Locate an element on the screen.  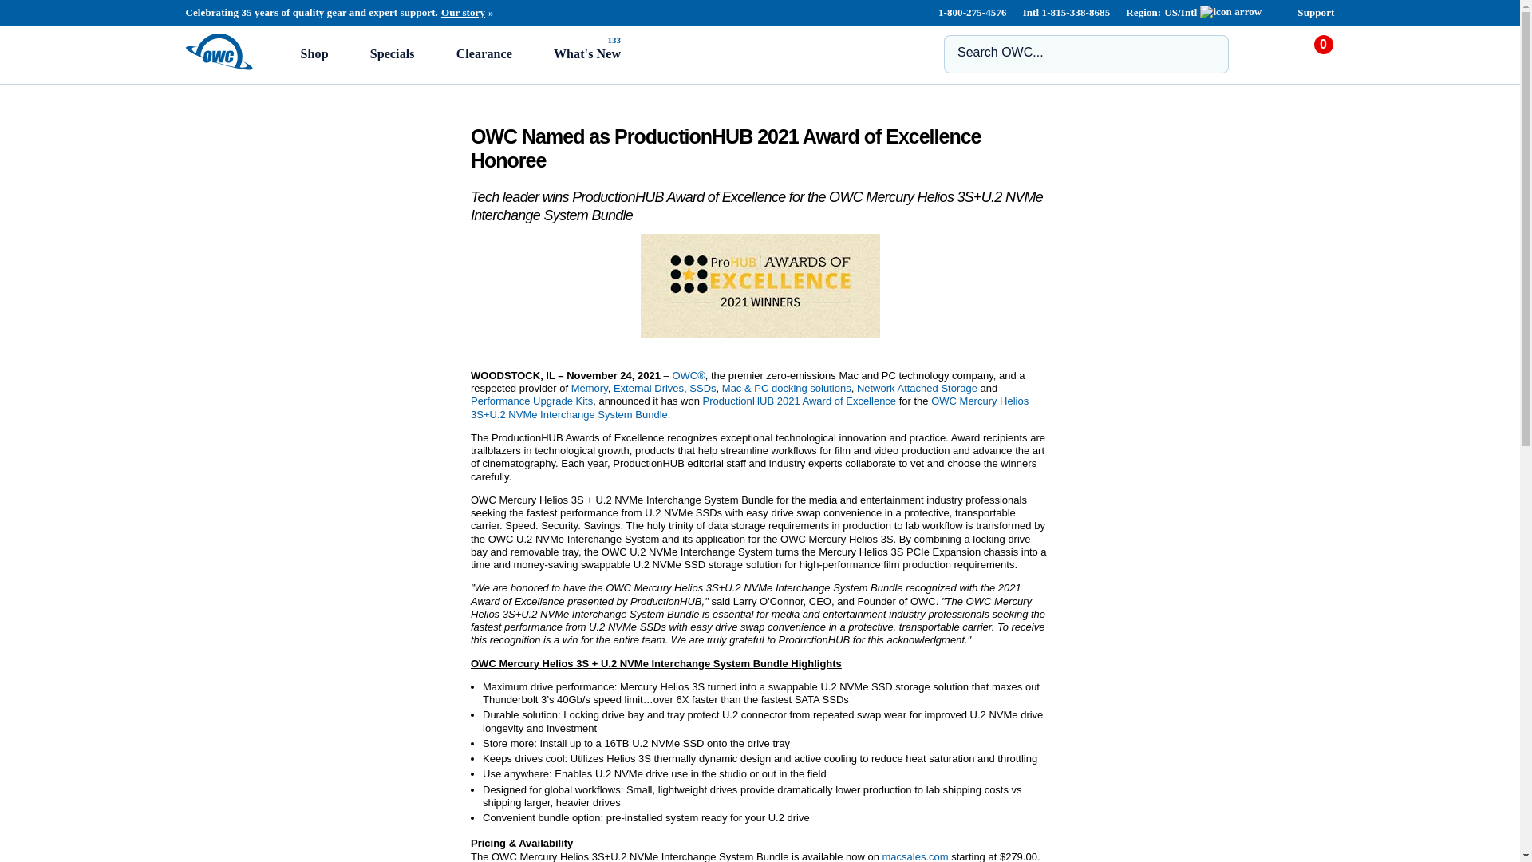
Support is located at coordinates (1316, 12).